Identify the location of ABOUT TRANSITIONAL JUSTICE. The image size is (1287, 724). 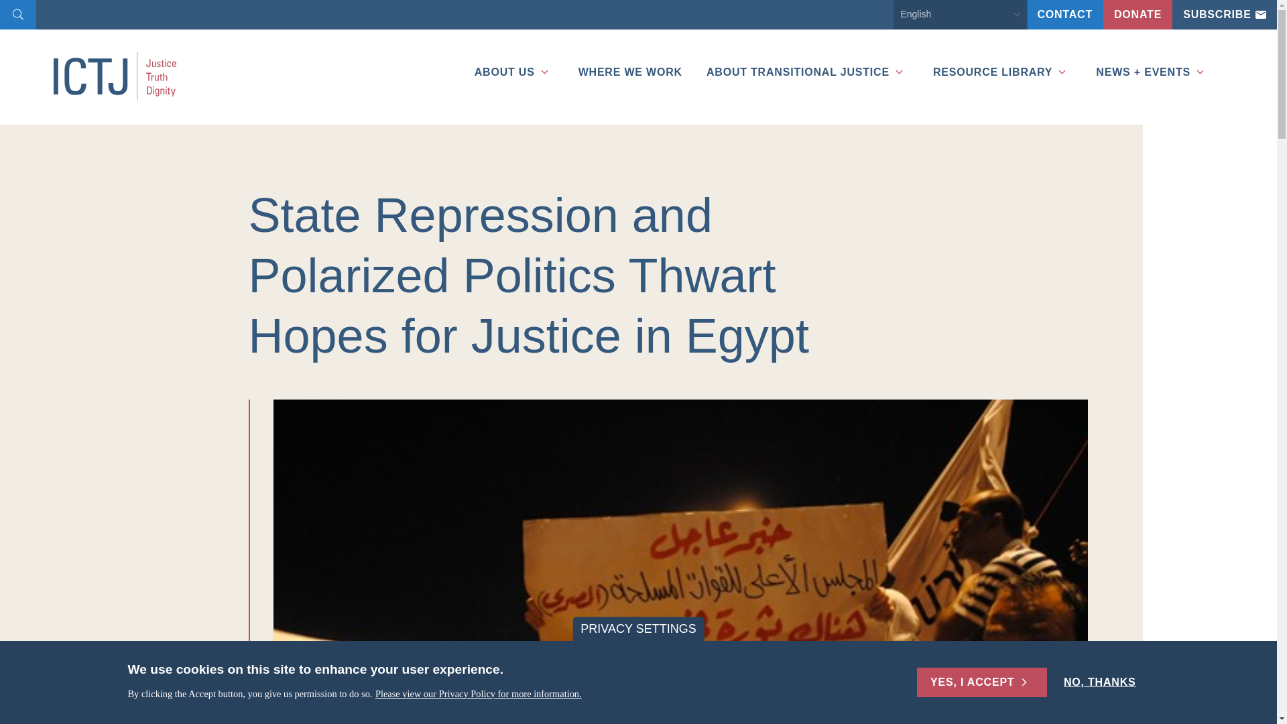
(802, 56).